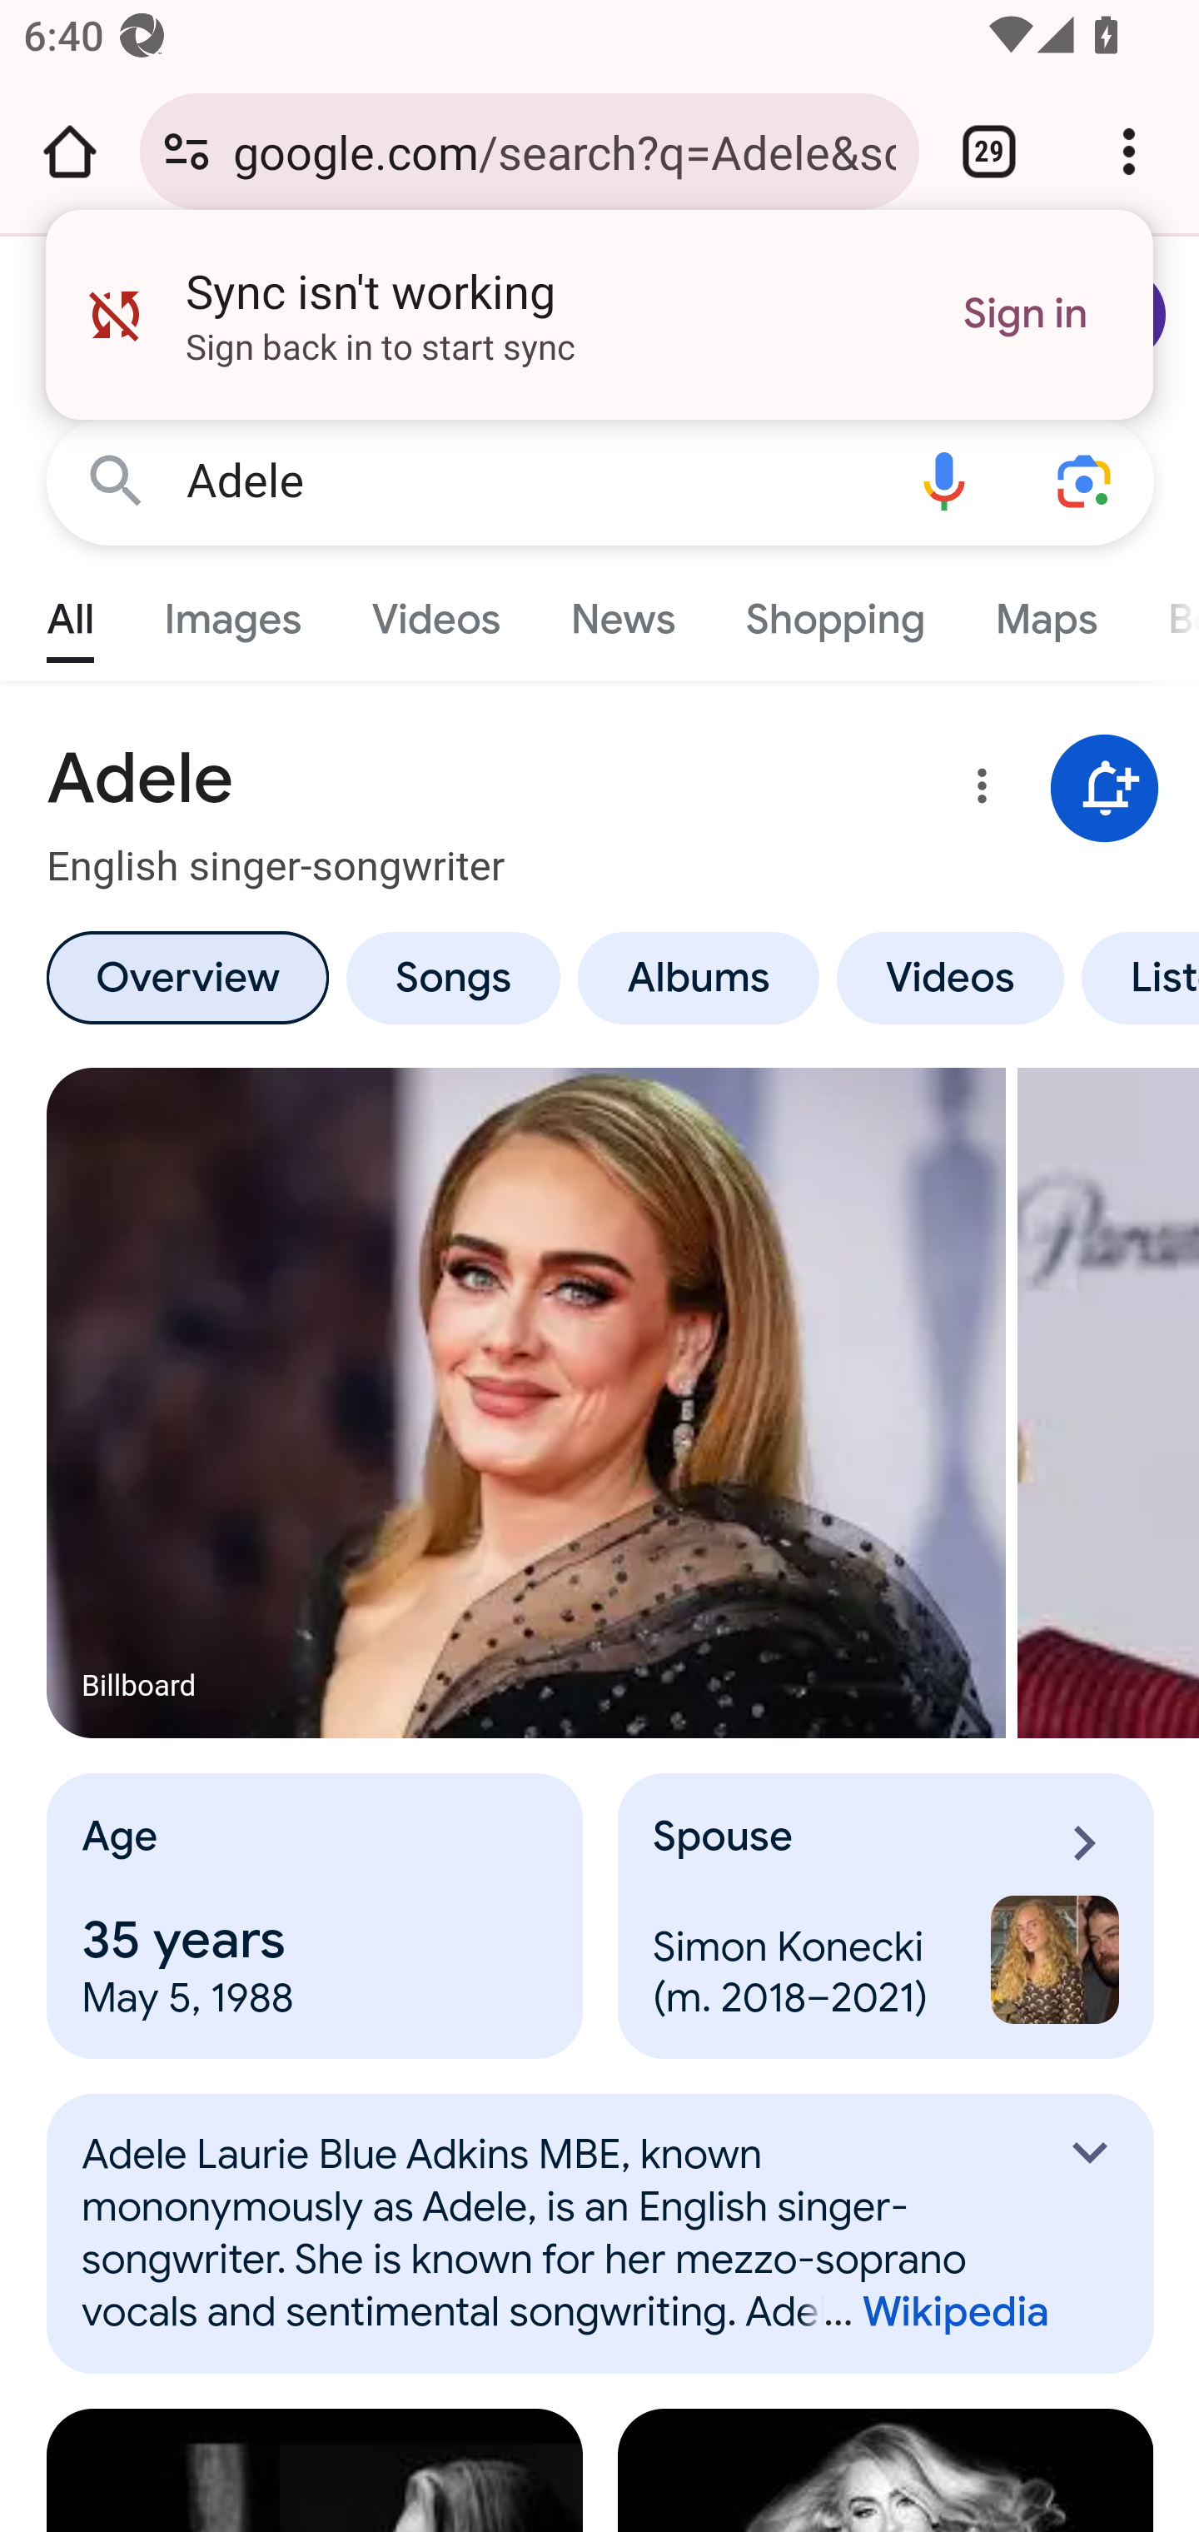 The height and width of the screenshot is (2532, 1199). I want to click on Songs, so click(452, 977).